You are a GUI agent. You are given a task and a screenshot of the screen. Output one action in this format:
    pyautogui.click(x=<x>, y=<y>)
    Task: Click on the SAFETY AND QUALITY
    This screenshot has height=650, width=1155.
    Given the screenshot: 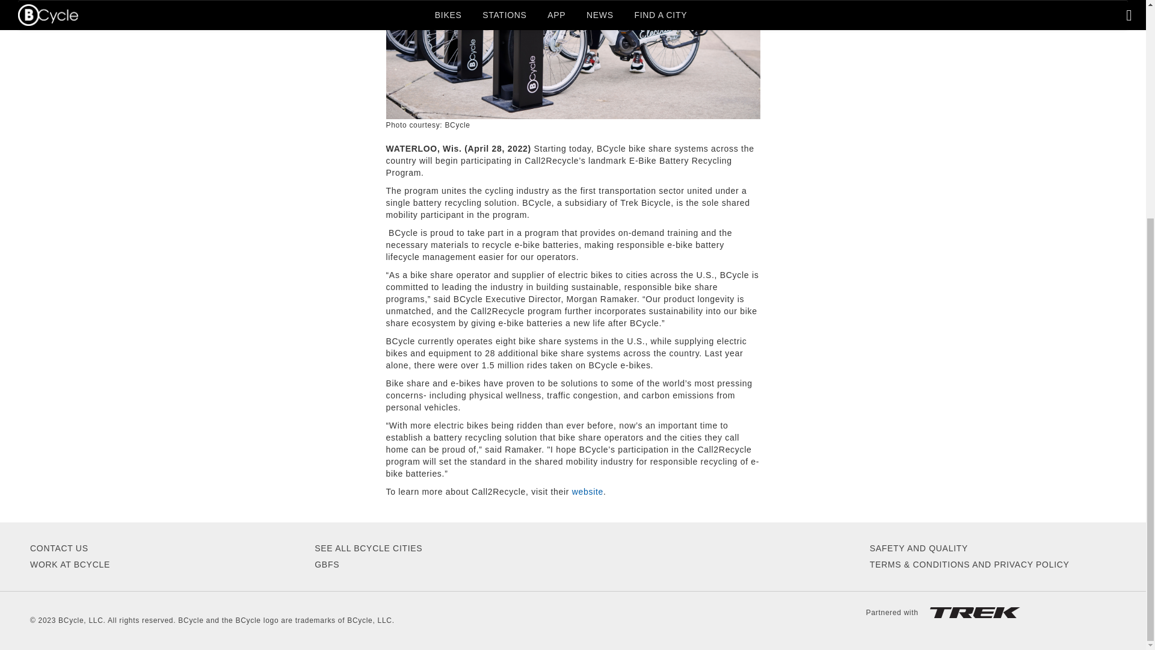 What is the action you would take?
    pyautogui.click(x=918, y=548)
    